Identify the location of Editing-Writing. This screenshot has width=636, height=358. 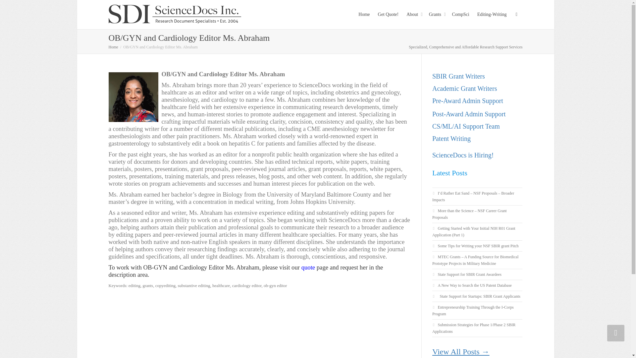
(492, 15).